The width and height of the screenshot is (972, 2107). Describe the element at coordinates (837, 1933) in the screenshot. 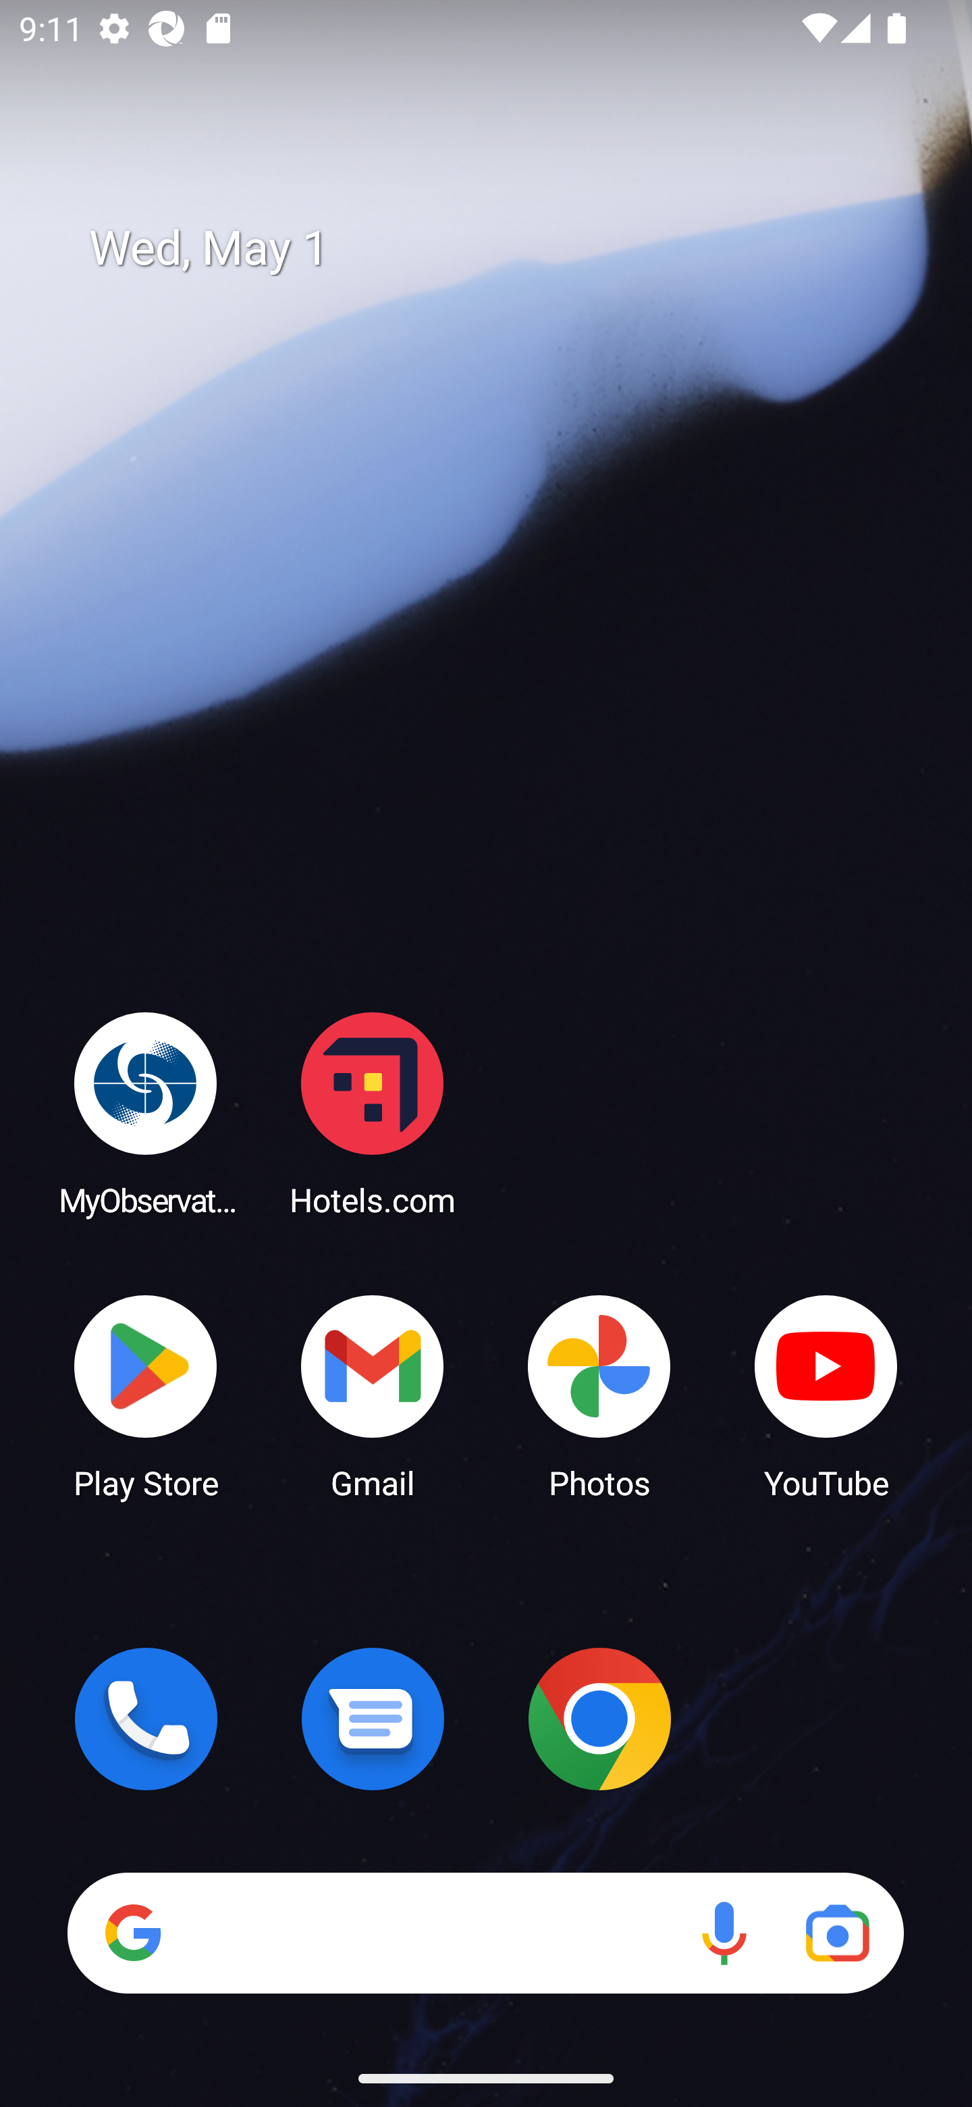

I see `Google Lens` at that location.